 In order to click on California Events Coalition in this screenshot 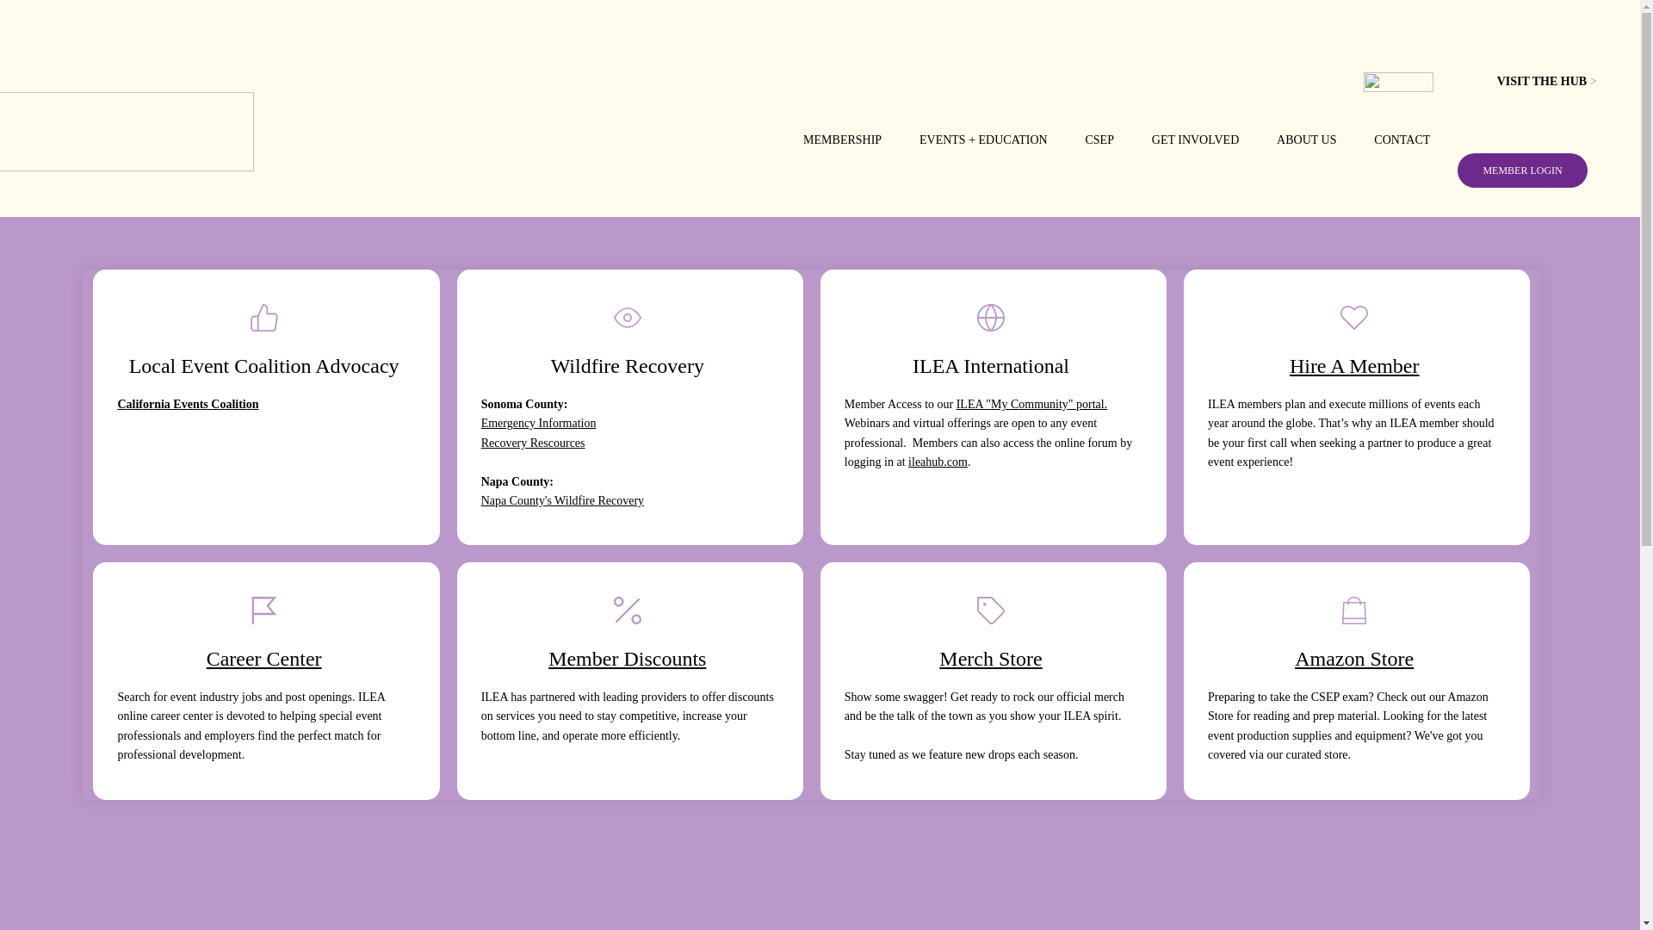, I will do `click(188, 405)`.